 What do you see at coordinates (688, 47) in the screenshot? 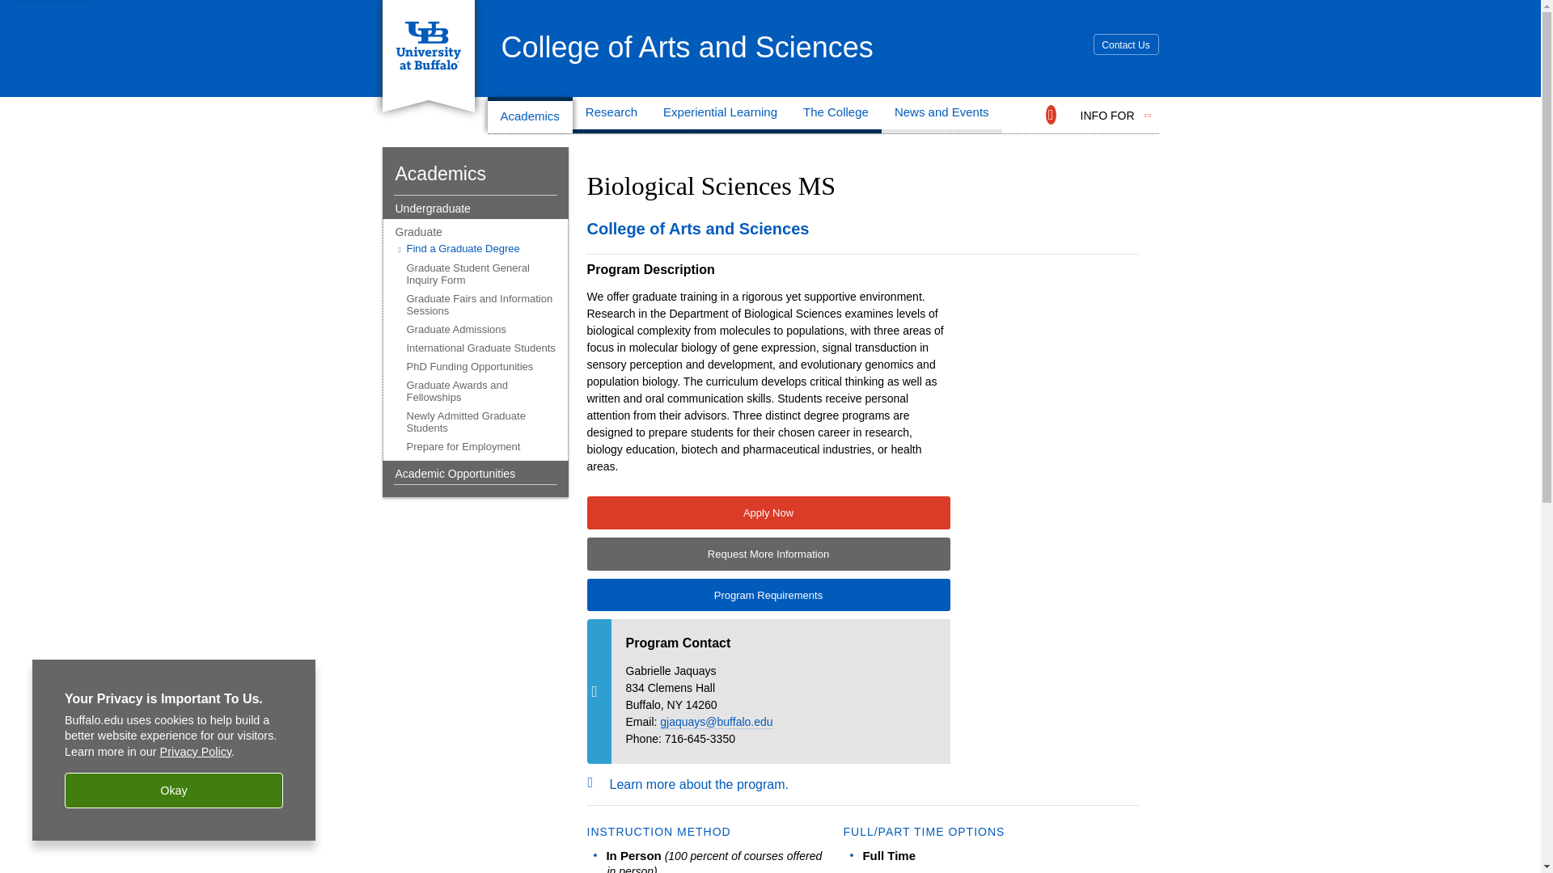
I see `College of Arts and Sciences` at bounding box center [688, 47].